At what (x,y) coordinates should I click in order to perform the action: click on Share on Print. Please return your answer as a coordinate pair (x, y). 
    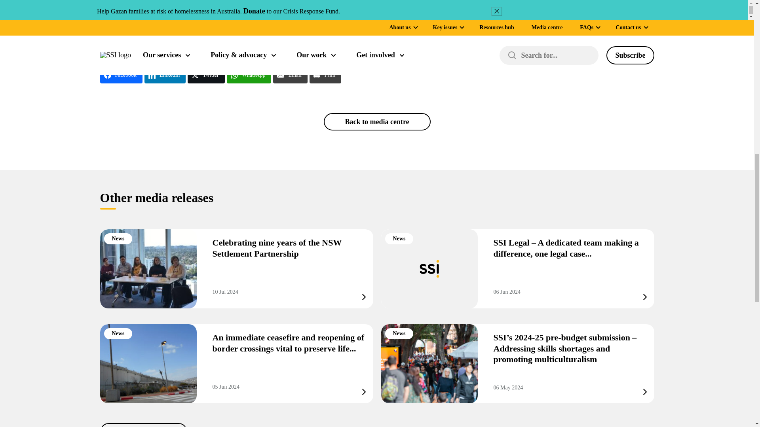
    Looking at the image, I should click on (325, 75).